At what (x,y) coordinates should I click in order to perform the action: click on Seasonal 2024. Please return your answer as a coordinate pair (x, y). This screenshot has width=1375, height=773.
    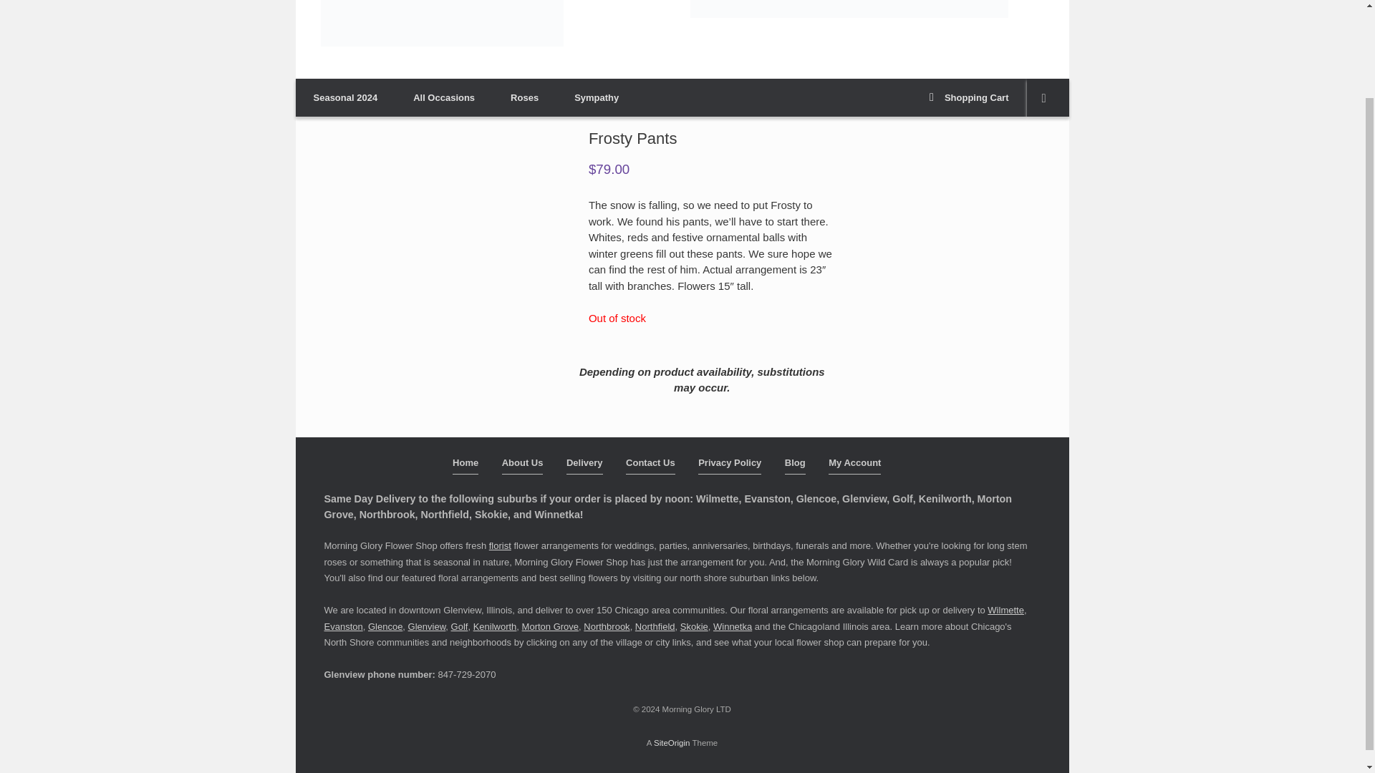
    Looking at the image, I should click on (345, 97).